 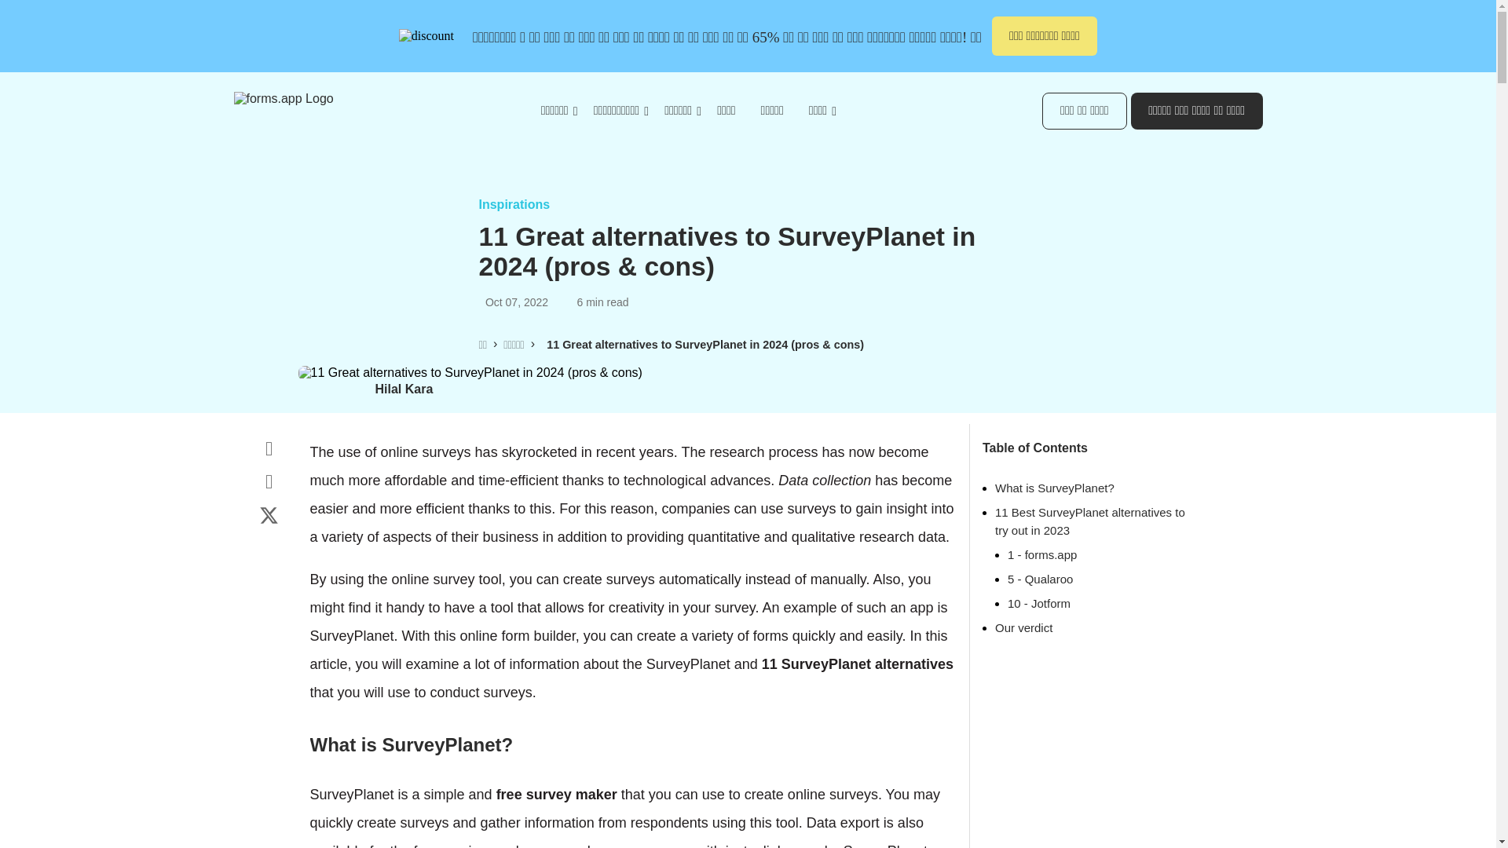 I want to click on What is SurveyPlanet?, so click(x=1054, y=488).